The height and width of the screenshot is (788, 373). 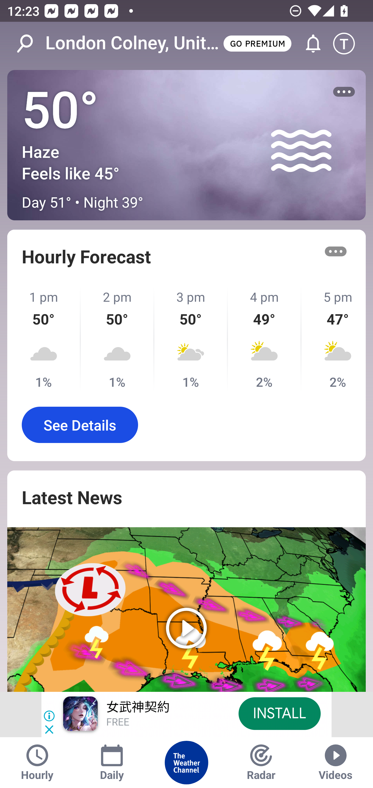 What do you see at coordinates (80, 425) in the screenshot?
I see `See Details` at bounding box center [80, 425].